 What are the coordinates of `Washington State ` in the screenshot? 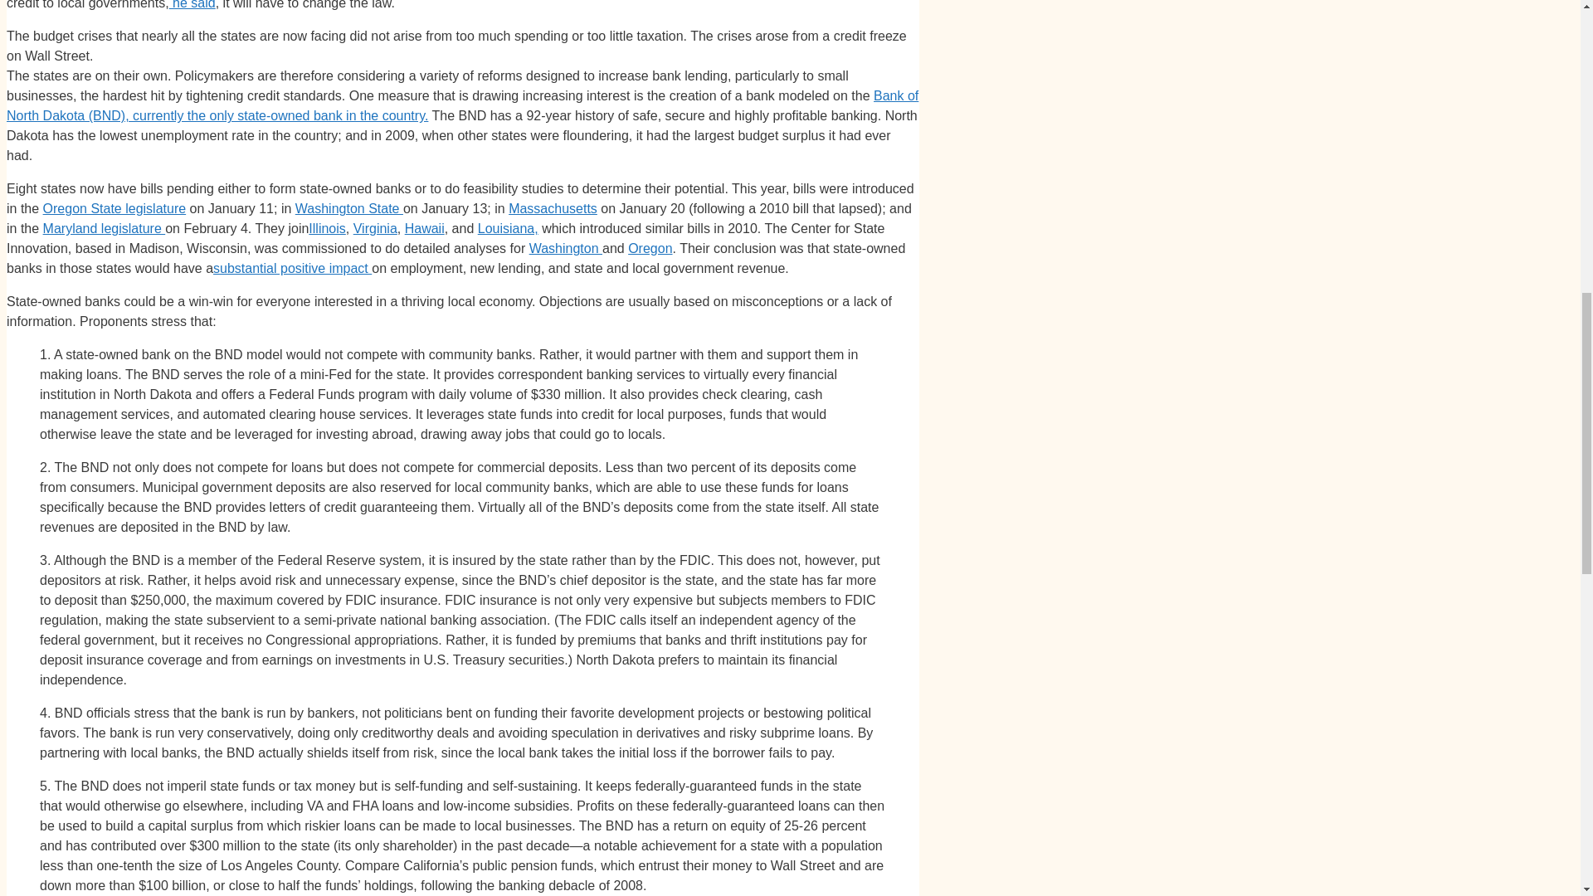 It's located at (348, 209).